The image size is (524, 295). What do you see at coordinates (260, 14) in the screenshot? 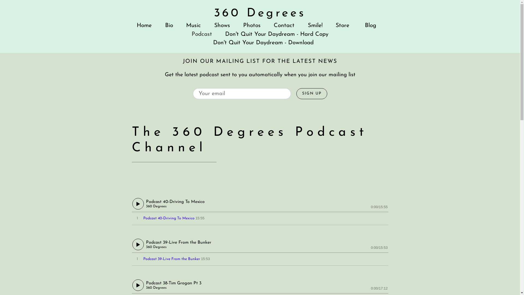
I see `360 Degrees` at bounding box center [260, 14].